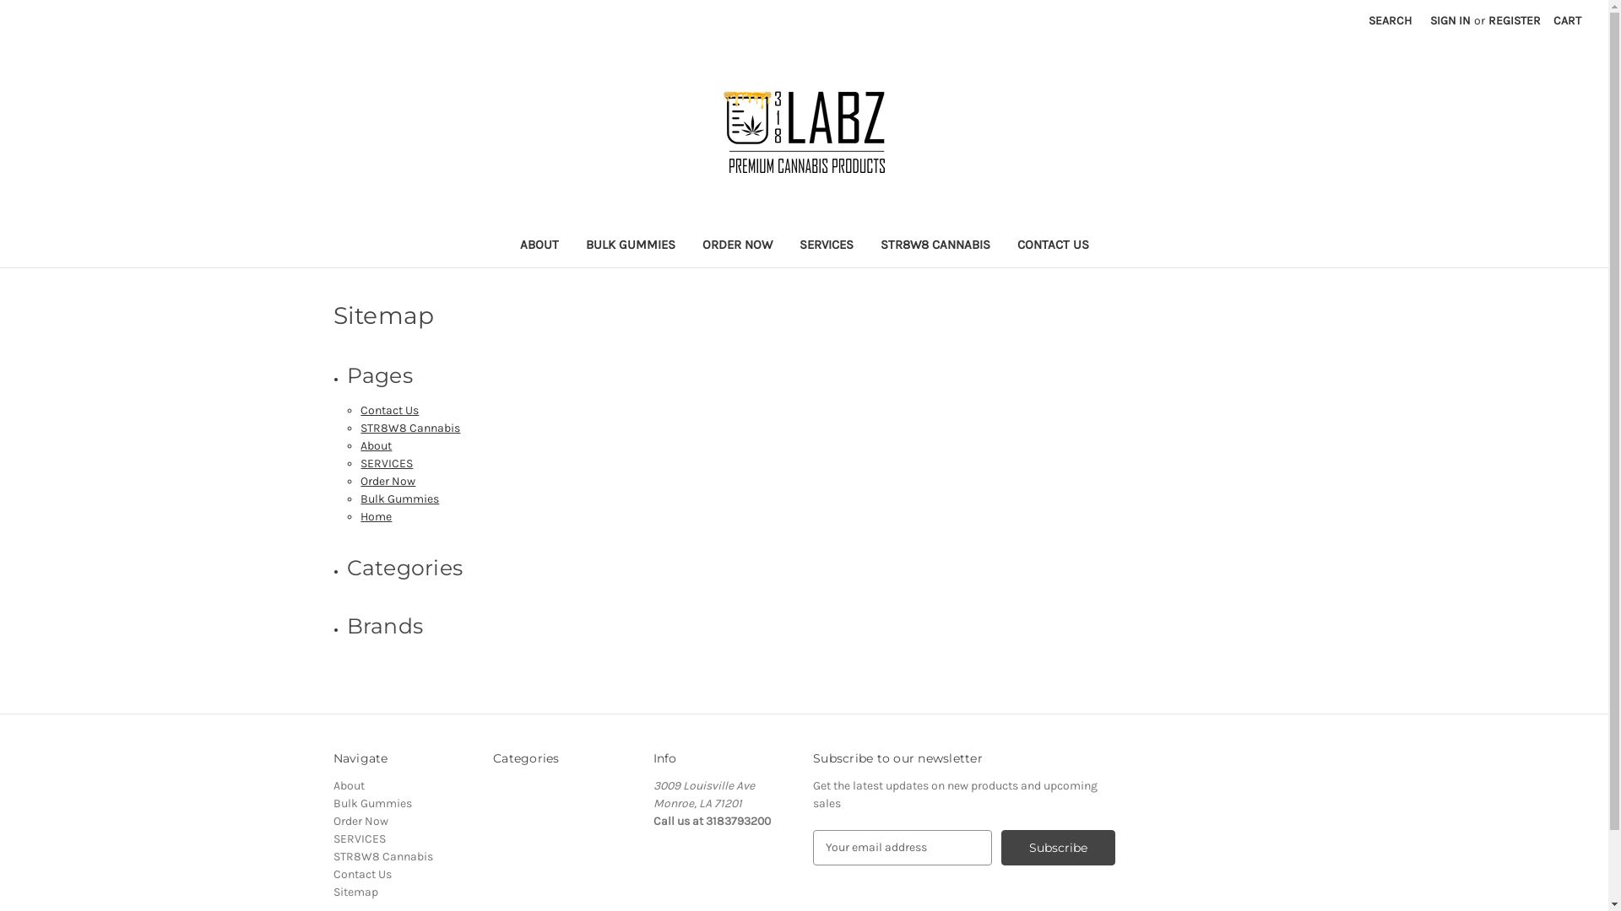  I want to click on REGISTER, so click(1515, 20).